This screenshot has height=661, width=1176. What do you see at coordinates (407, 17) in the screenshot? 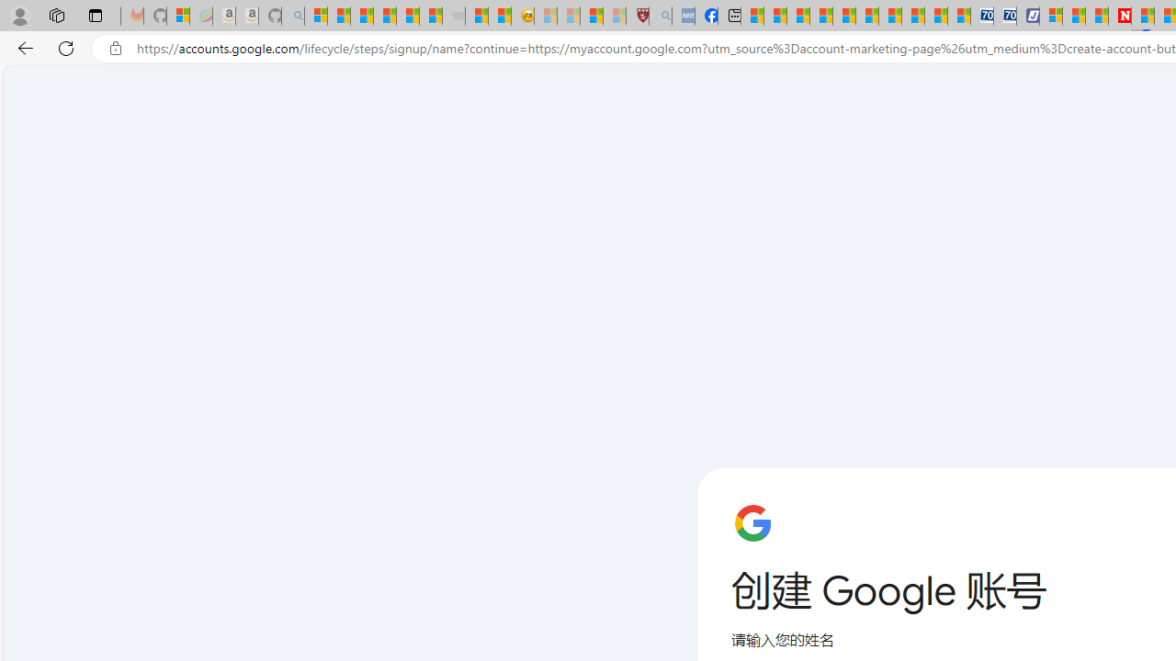
I see `New Report Confirms 2023 Was Record Hot | Watch` at bounding box center [407, 17].